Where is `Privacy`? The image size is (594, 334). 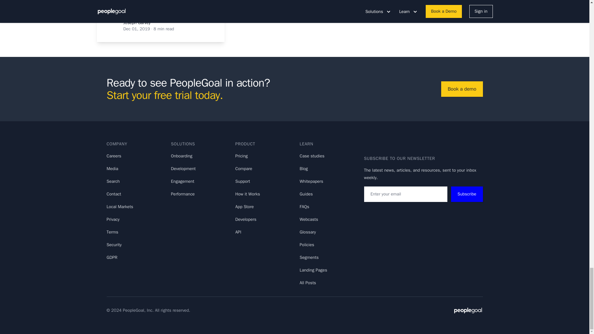 Privacy is located at coordinates (113, 219).